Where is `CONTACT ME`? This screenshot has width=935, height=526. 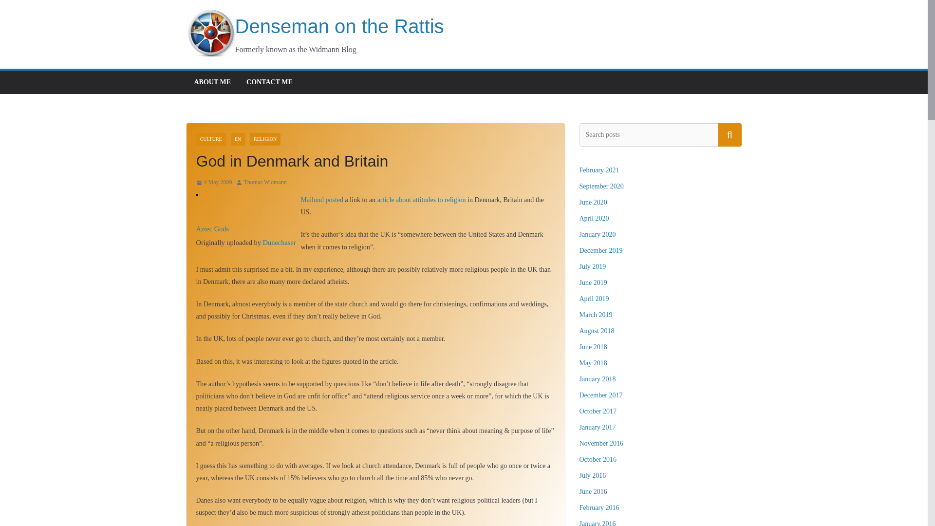
CONTACT ME is located at coordinates (269, 82).